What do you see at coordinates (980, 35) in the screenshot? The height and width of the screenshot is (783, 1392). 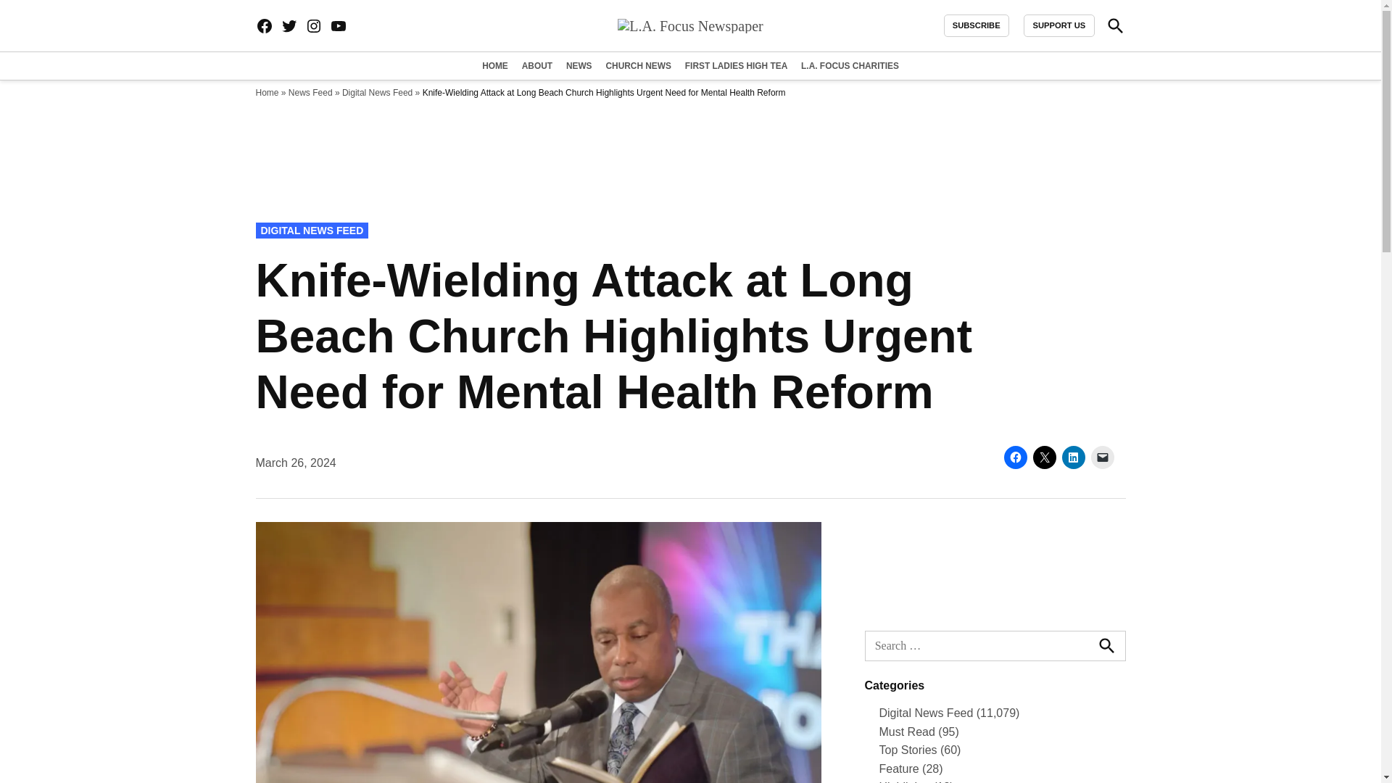 I see `L.A. Focus Newspaper` at bounding box center [980, 35].